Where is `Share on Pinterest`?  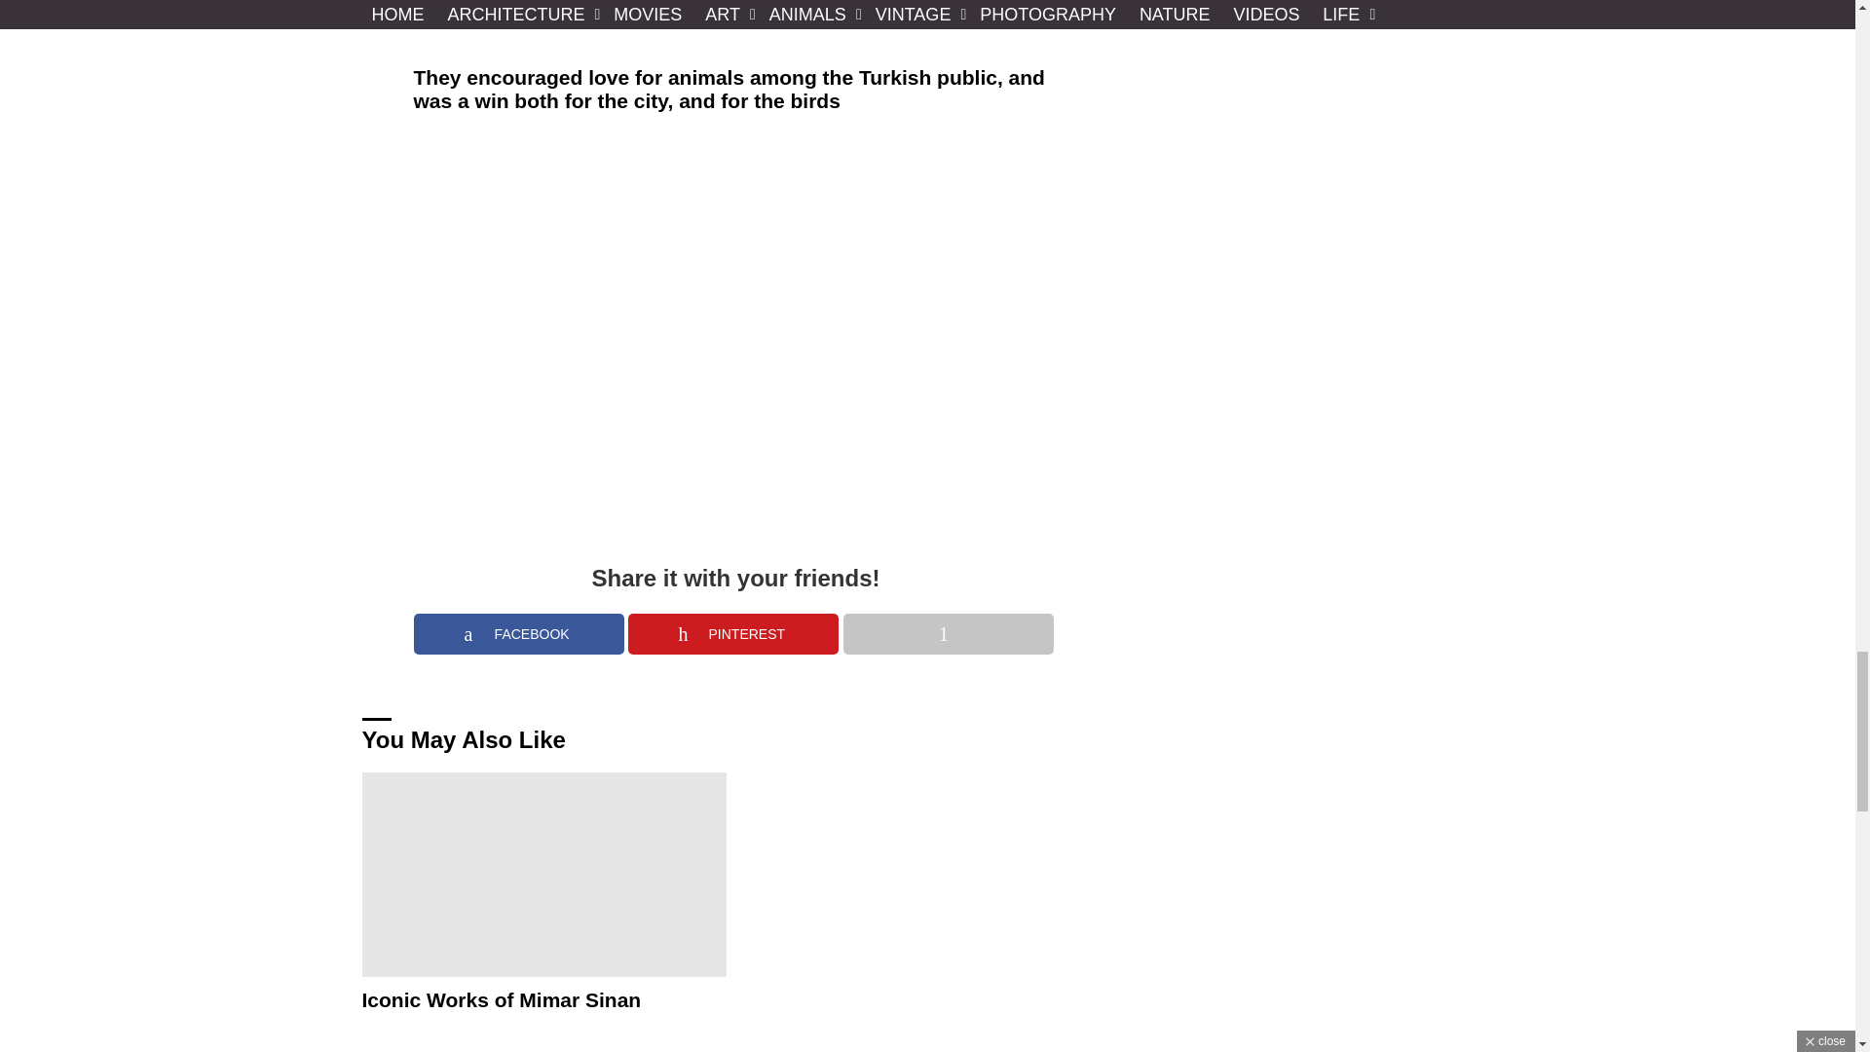 Share on Pinterest is located at coordinates (732, 633).